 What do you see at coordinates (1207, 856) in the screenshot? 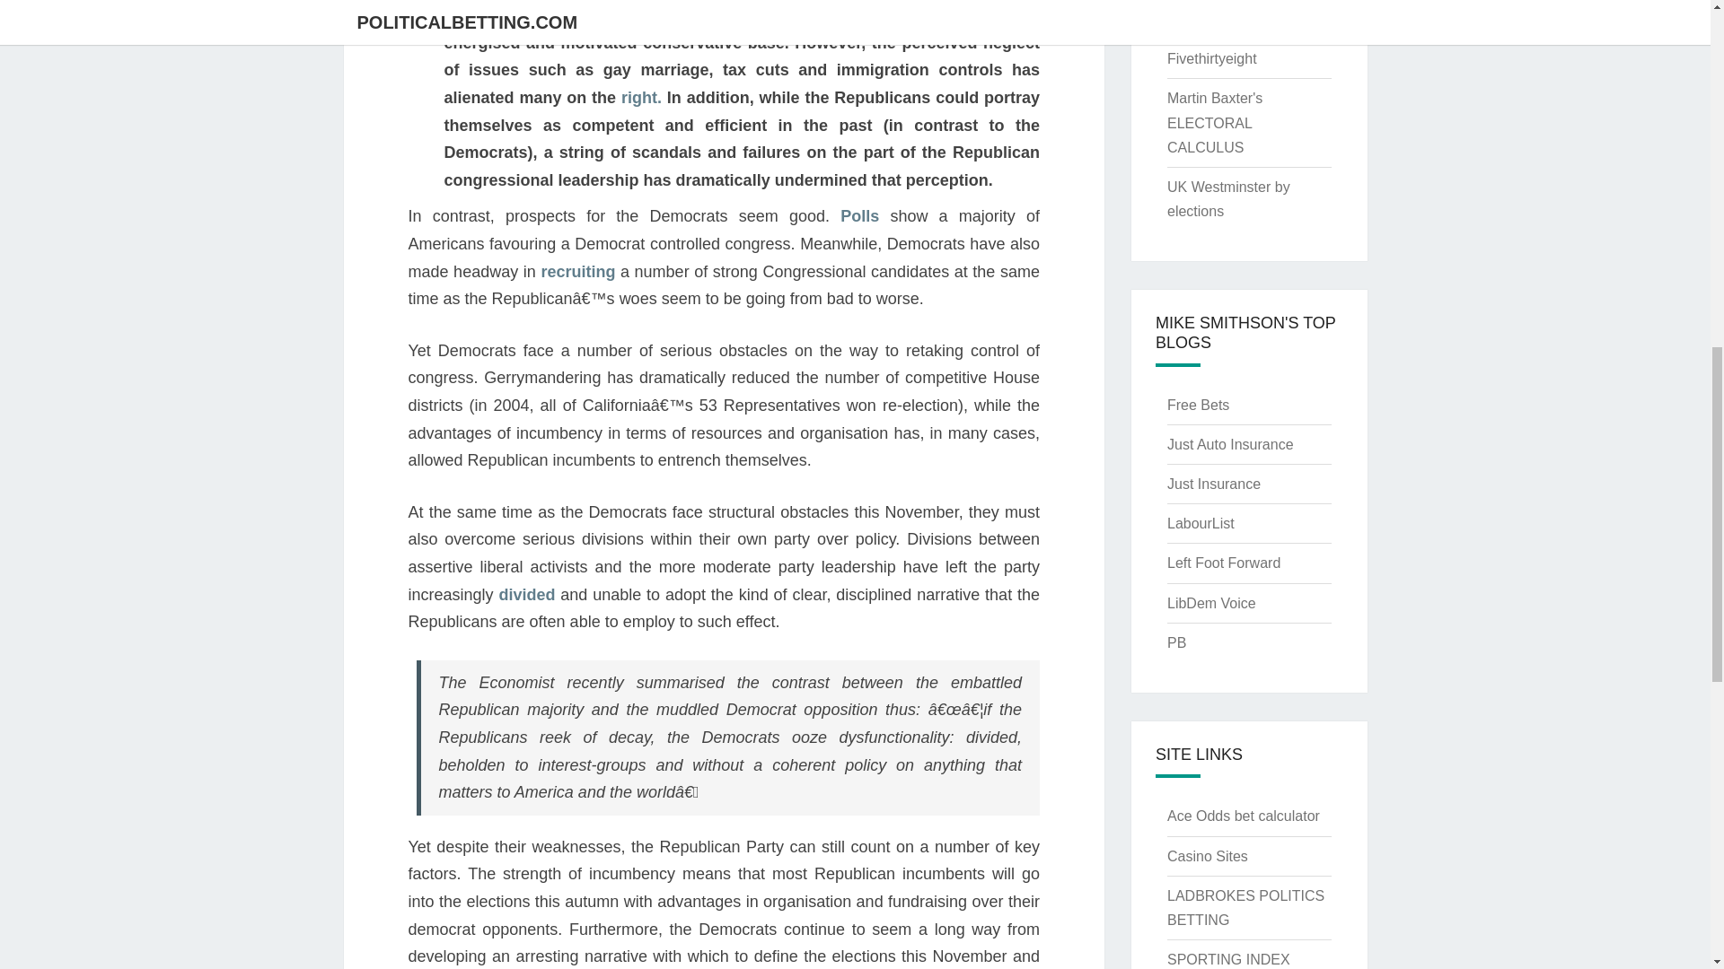
I see `Casino Sites` at bounding box center [1207, 856].